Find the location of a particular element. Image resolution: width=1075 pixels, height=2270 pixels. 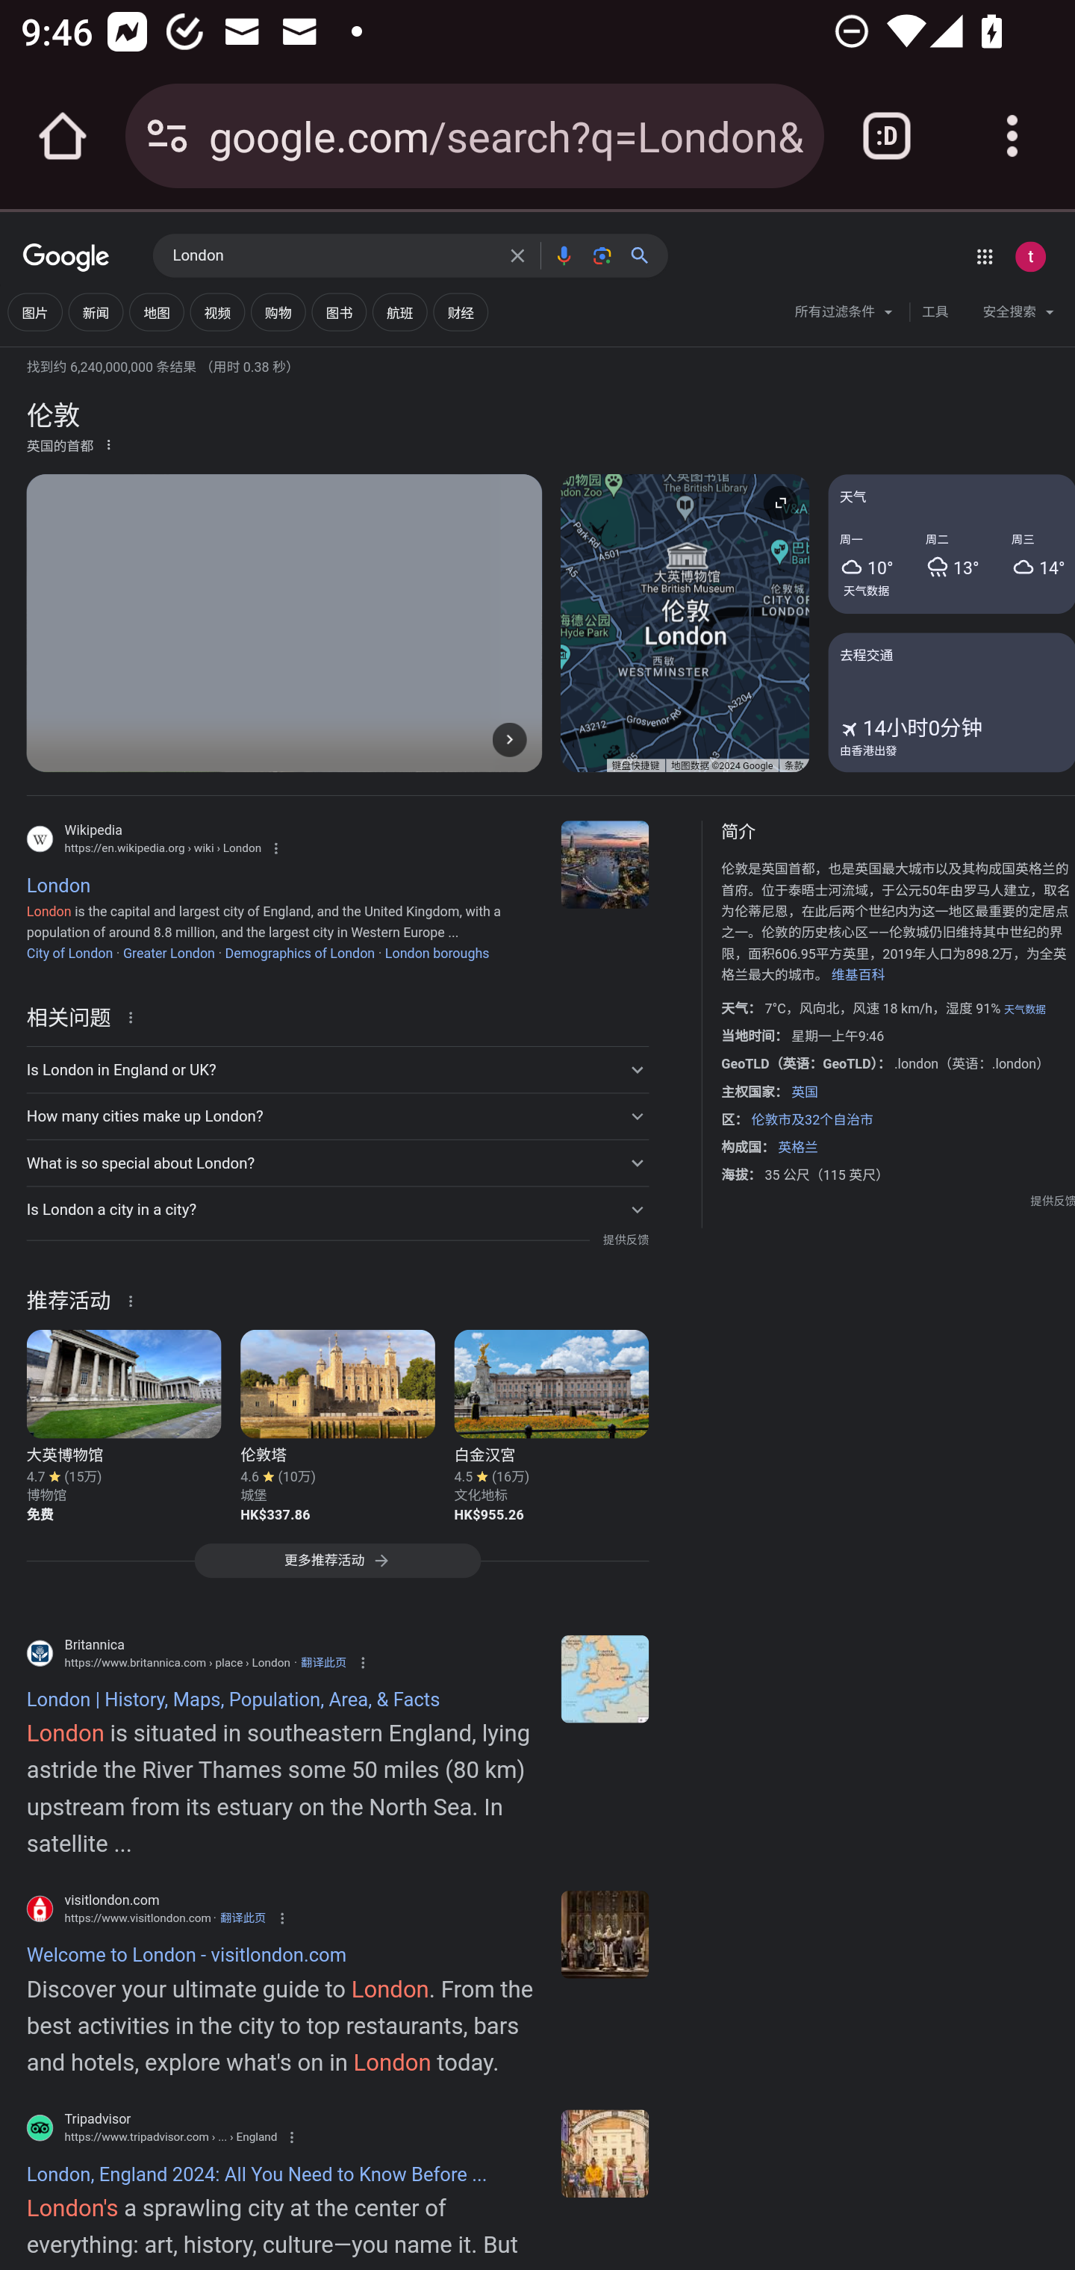

Is London in England or UK? is located at coordinates (337, 1070).